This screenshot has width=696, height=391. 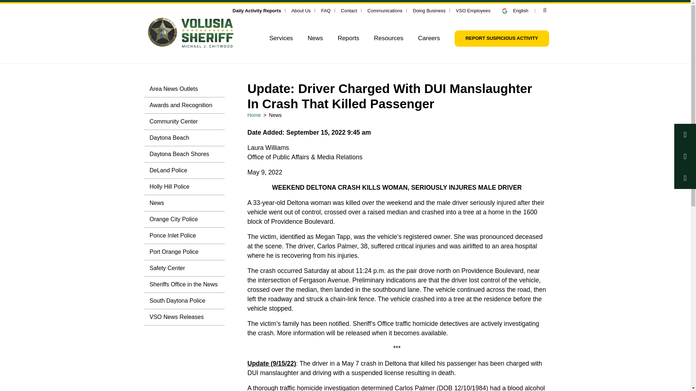 What do you see at coordinates (519, 10) in the screenshot?
I see `English` at bounding box center [519, 10].